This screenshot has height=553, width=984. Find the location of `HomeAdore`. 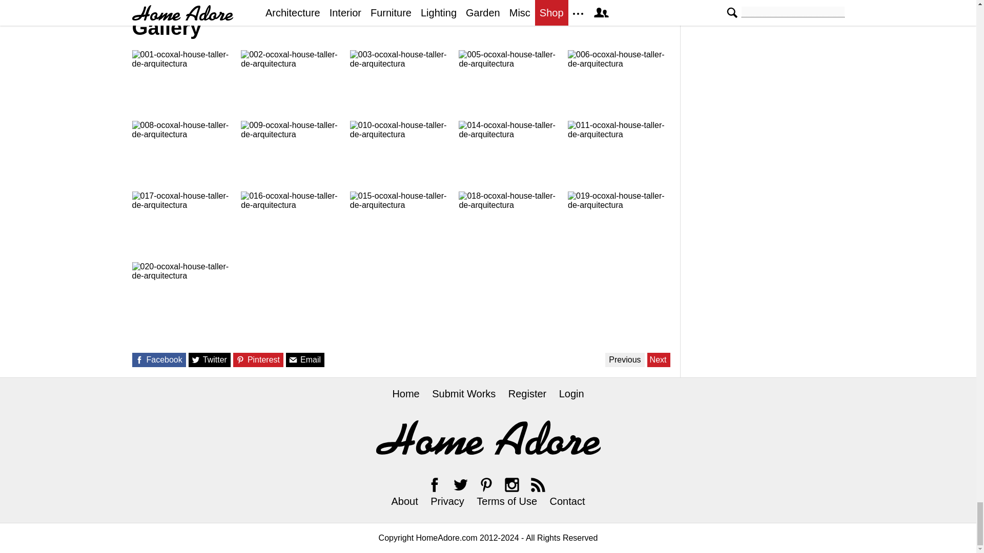

HomeAdore is located at coordinates (488, 437).